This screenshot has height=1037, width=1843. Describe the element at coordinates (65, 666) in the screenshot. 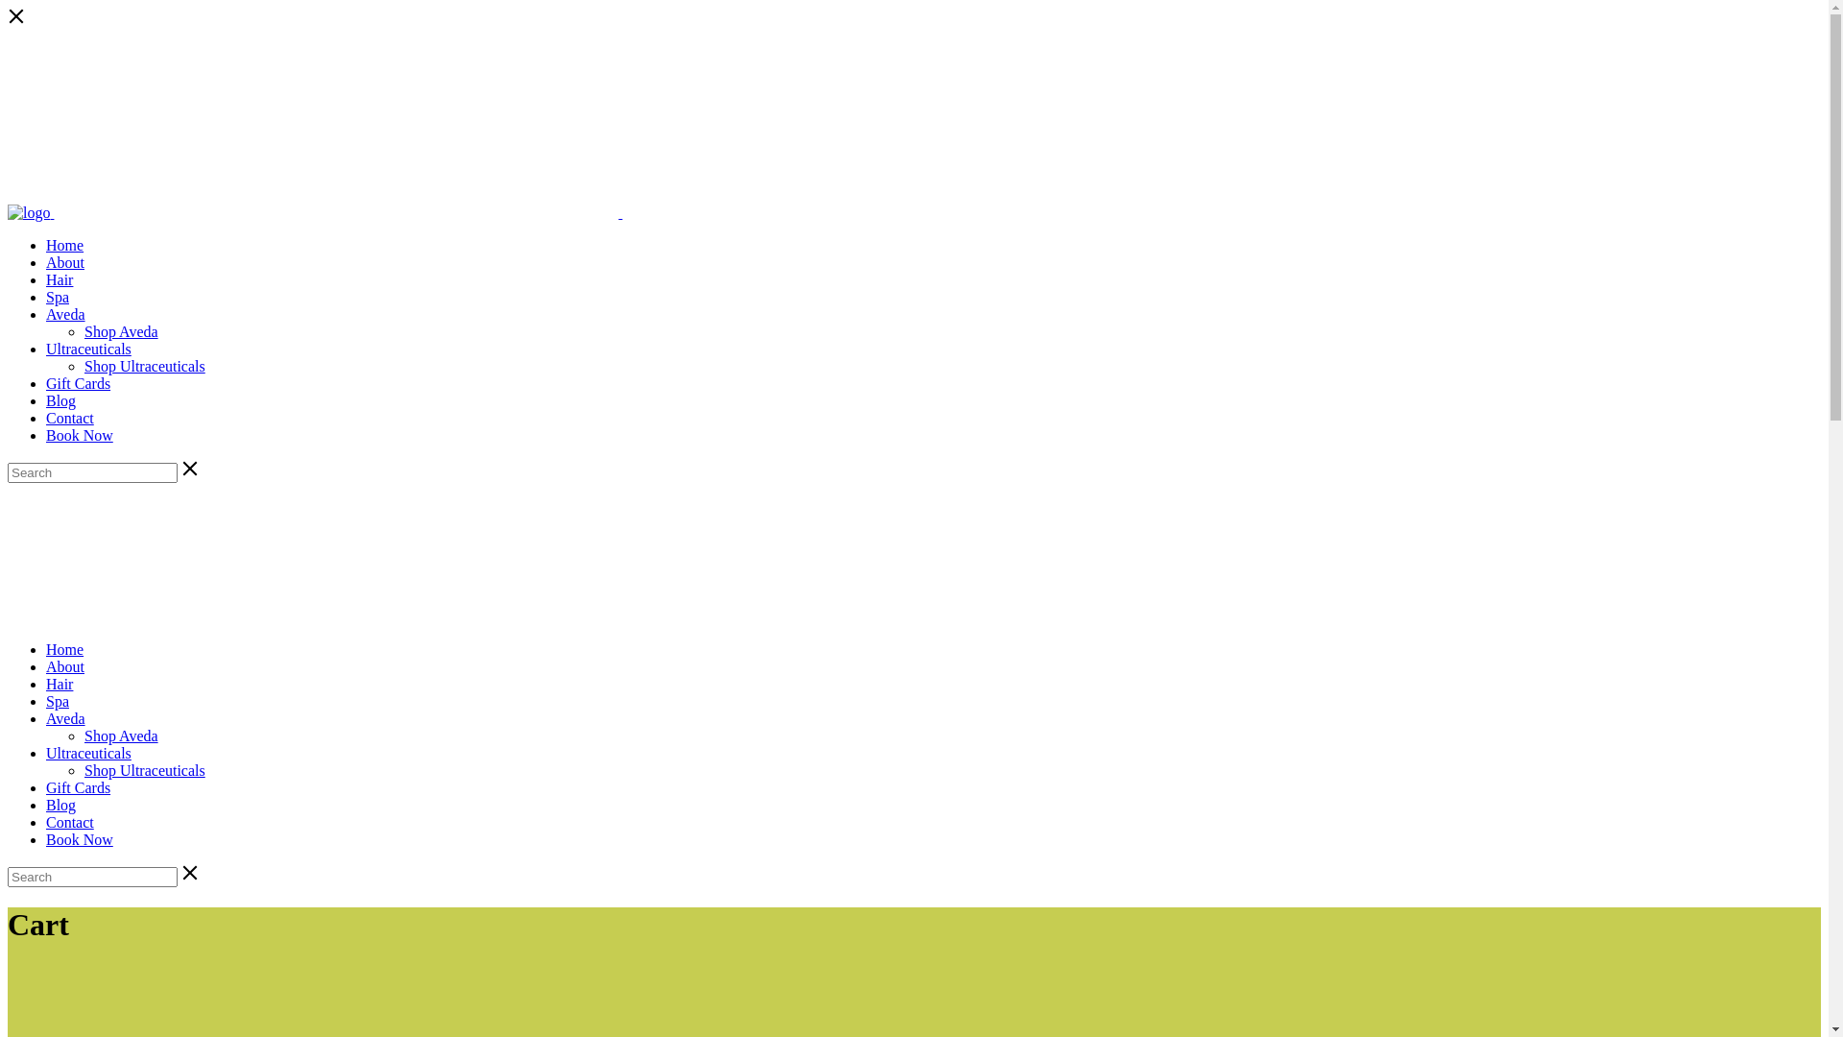

I see `About` at that location.